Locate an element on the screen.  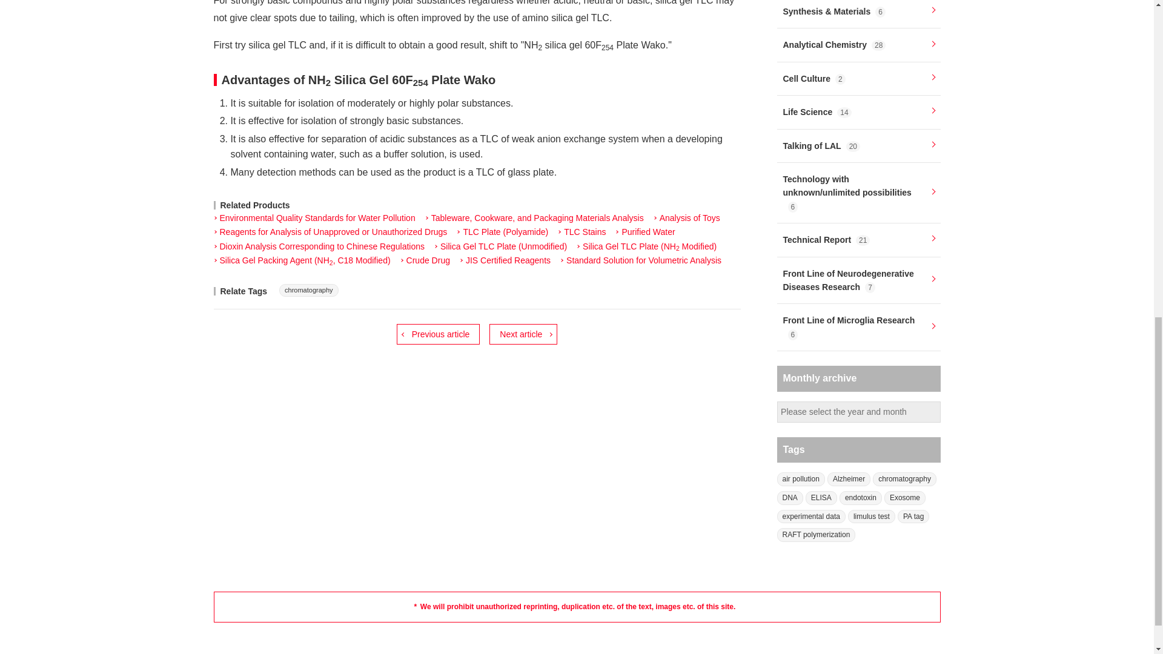
chromatography is located at coordinates (904, 479).